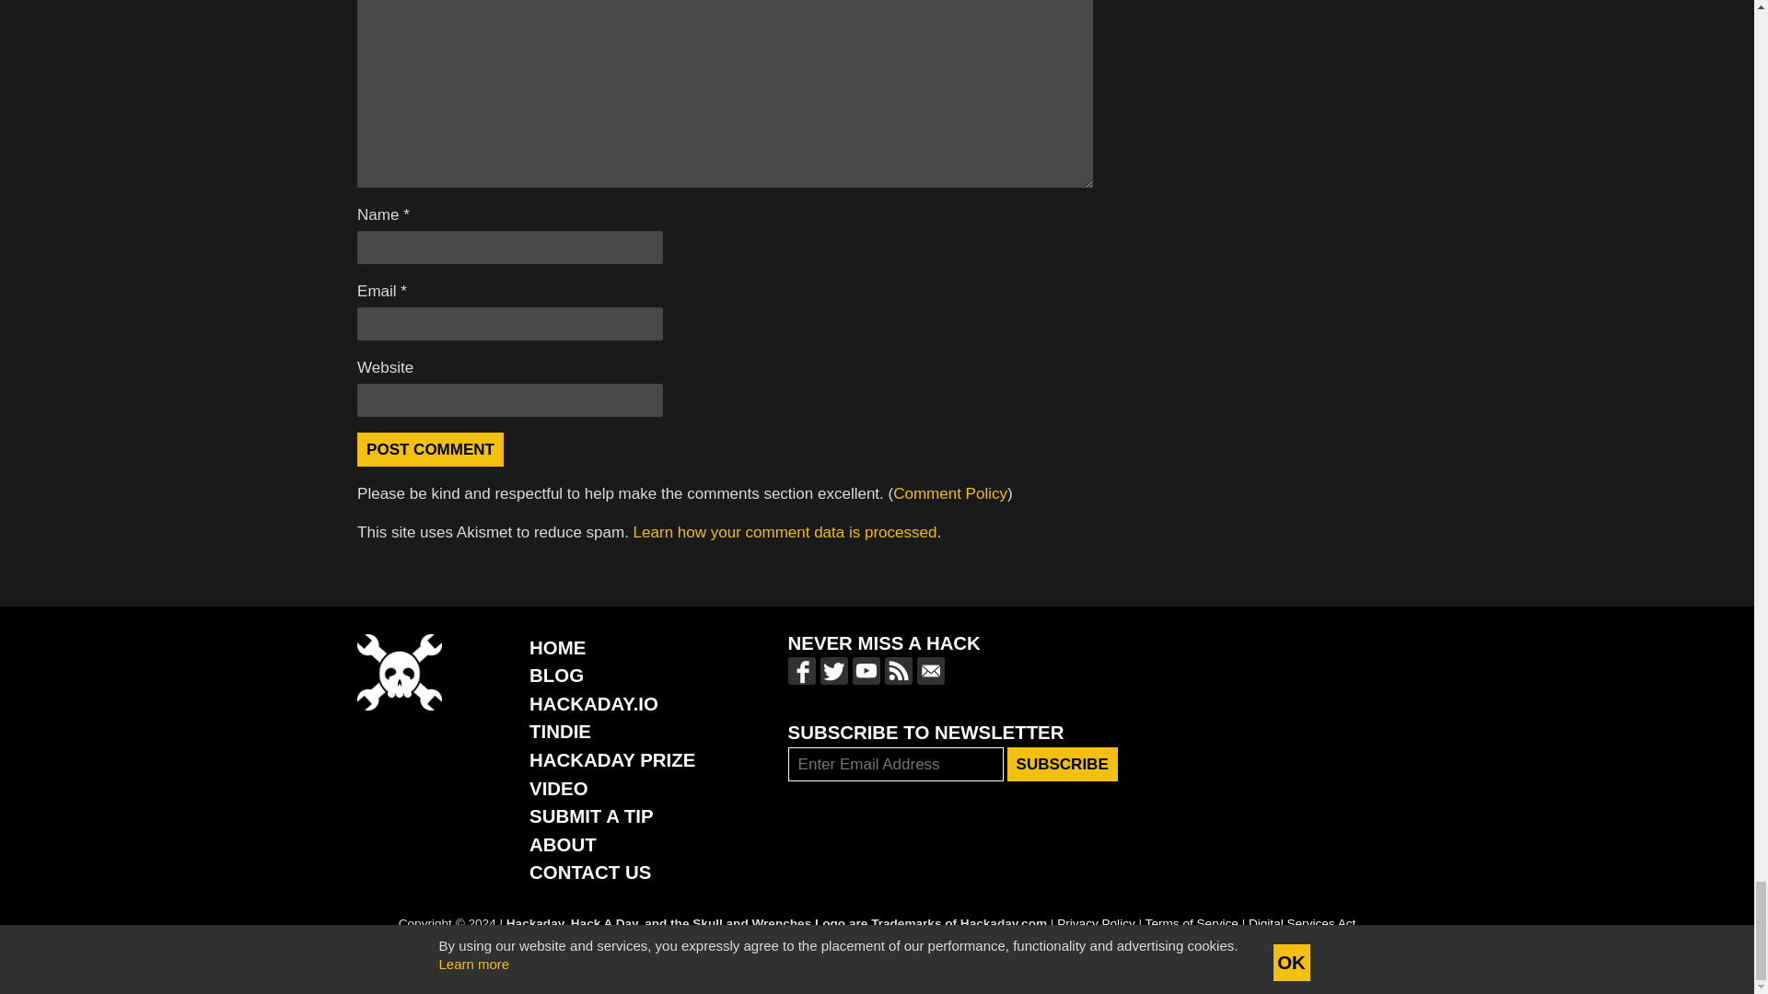 The height and width of the screenshot is (994, 1768). Describe the element at coordinates (430, 449) in the screenshot. I see `Post Comment` at that location.